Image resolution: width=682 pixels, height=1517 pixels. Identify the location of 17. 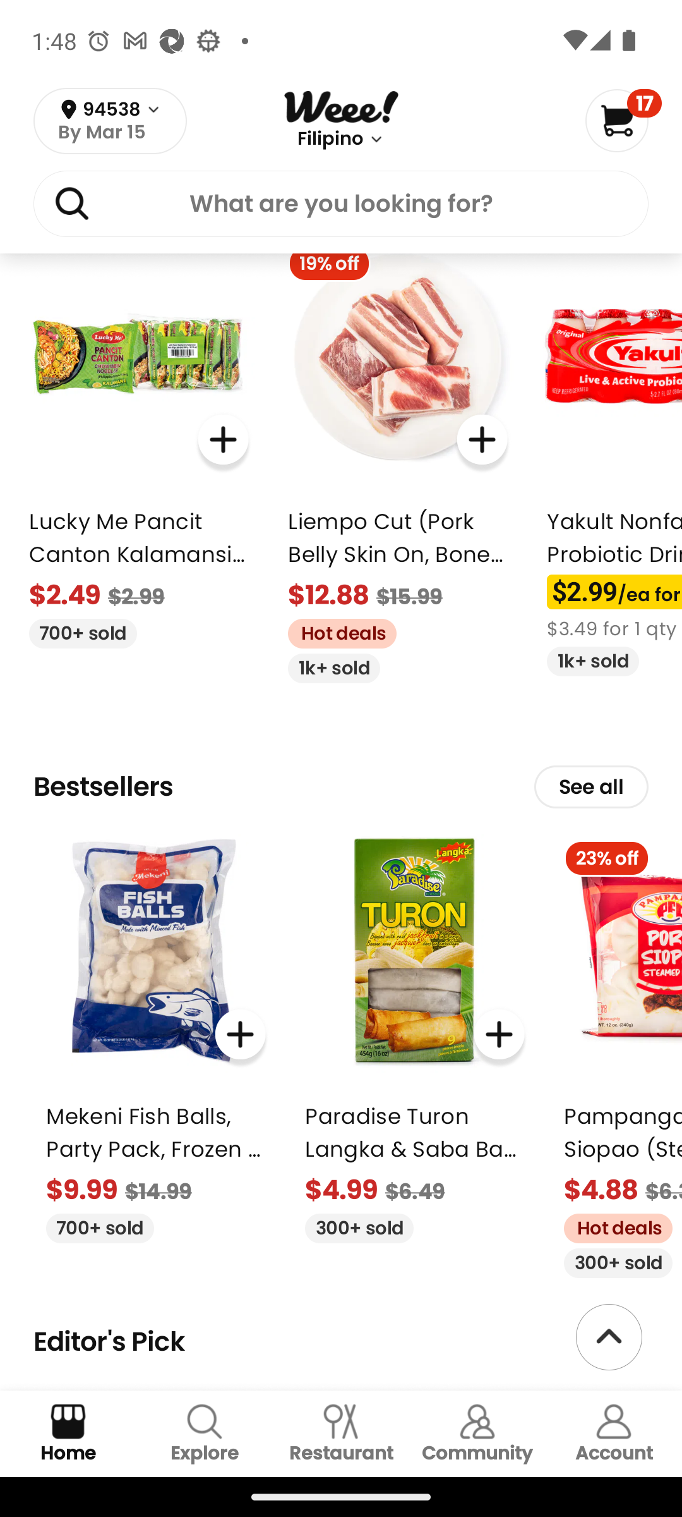
(623, 120).